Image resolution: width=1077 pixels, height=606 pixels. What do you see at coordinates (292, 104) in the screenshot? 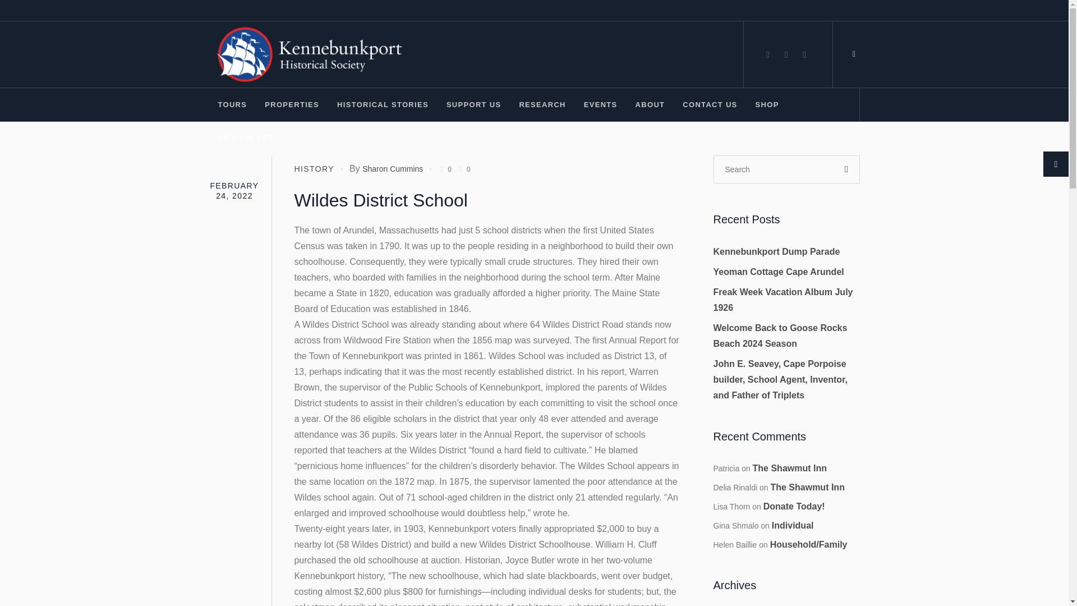
I see `PROPERTIES` at bounding box center [292, 104].